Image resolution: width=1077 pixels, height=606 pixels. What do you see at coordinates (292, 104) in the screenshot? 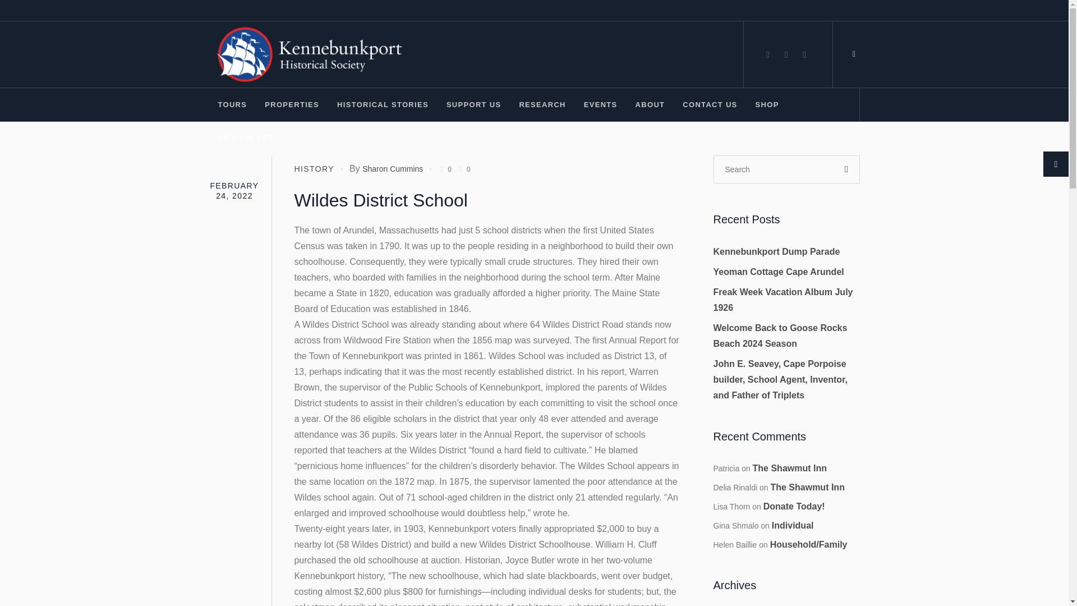
I see `PROPERTIES` at bounding box center [292, 104].